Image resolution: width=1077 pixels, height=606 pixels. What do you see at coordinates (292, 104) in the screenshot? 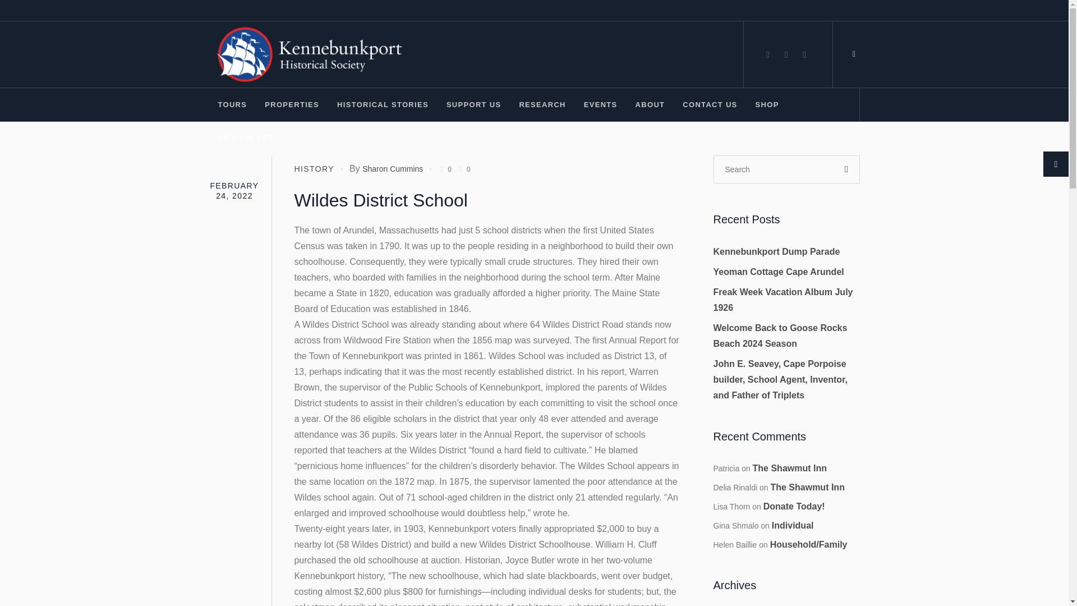
I see `PROPERTIES` at bounding box center [292, 104].